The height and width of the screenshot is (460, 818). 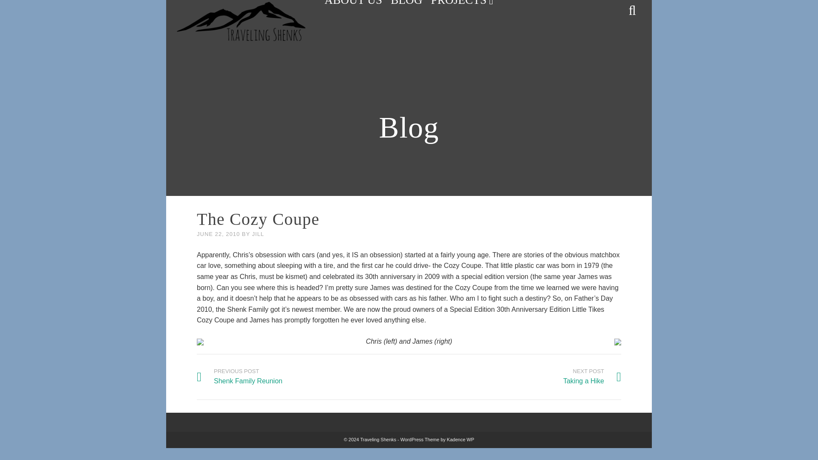 I want to click on ABOUT US, so click(x=353, y=5).